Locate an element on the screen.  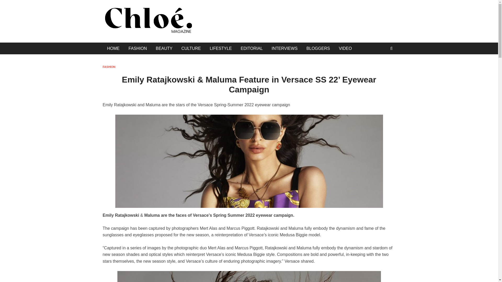
VIDEO is located at coordinates (345, 49).